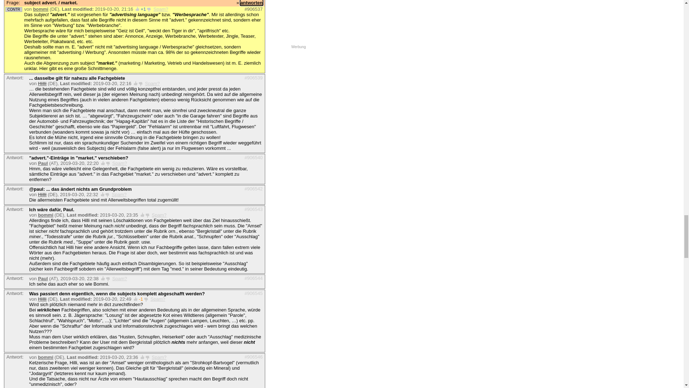 This screenshot has height=388, width=689. What do you see at coordinates (156, 114) in the screenshot?
I see `Neue Frage stellen` at bounding box center [156, 114].